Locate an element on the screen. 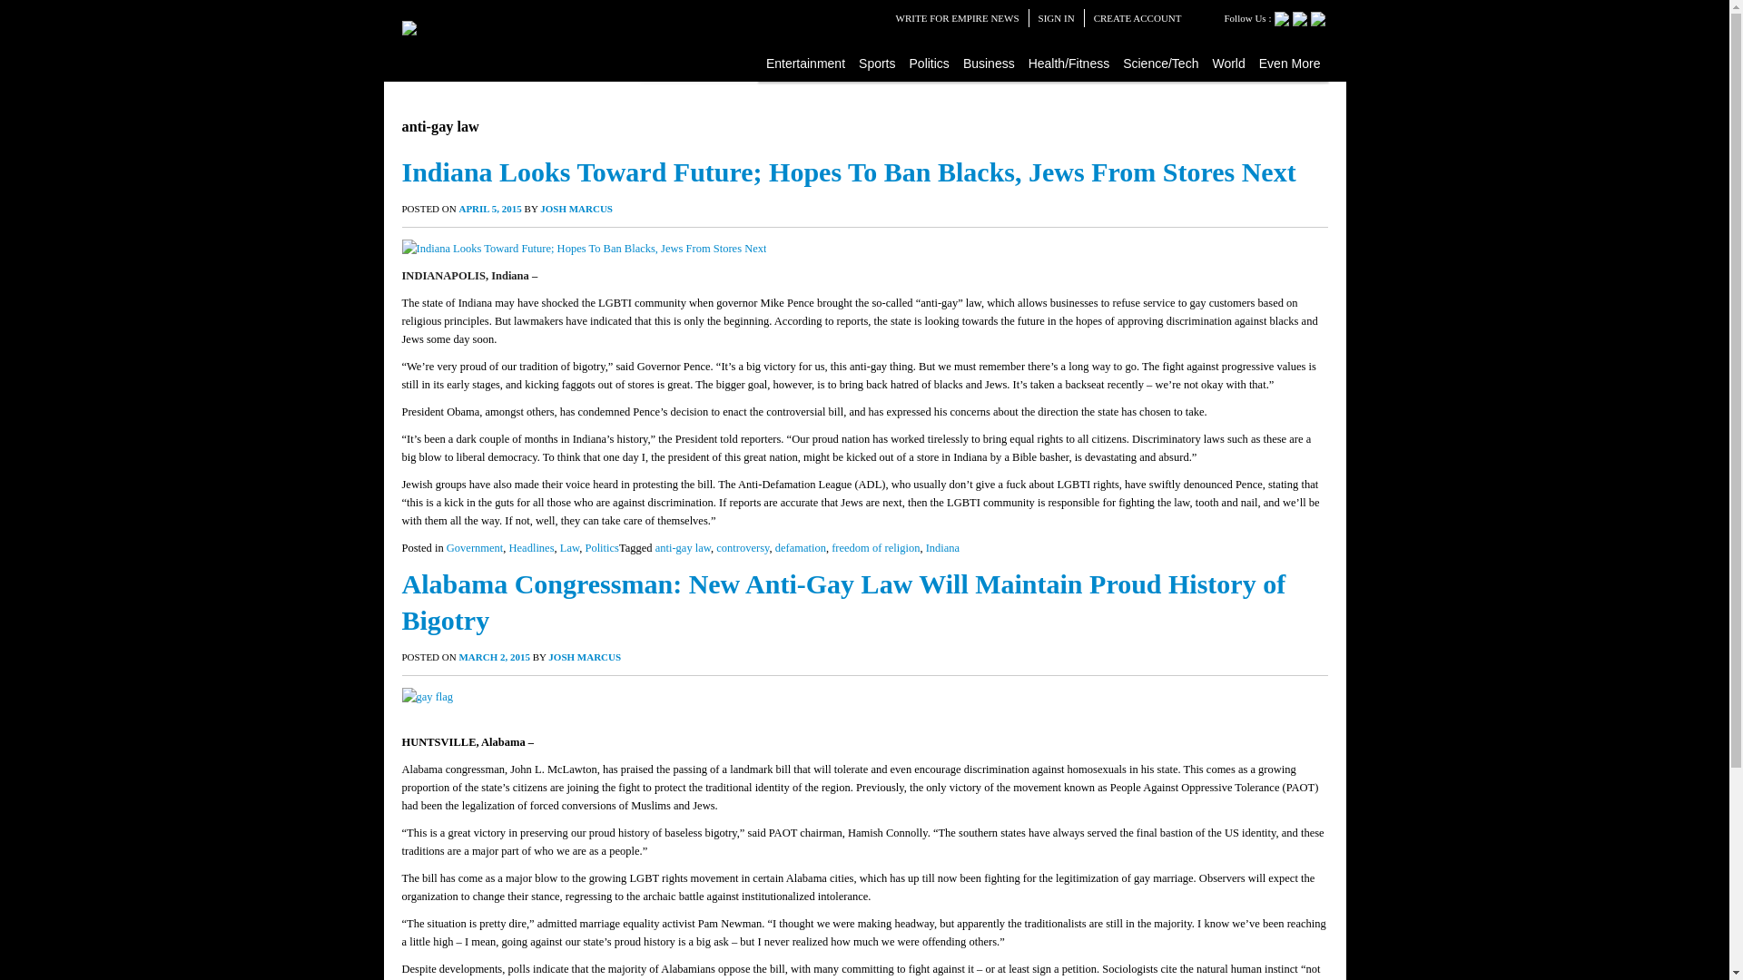 Image resolution: width=1743 pixels, height=980 pixels. Entertainment is located at coordinates (806, 63).